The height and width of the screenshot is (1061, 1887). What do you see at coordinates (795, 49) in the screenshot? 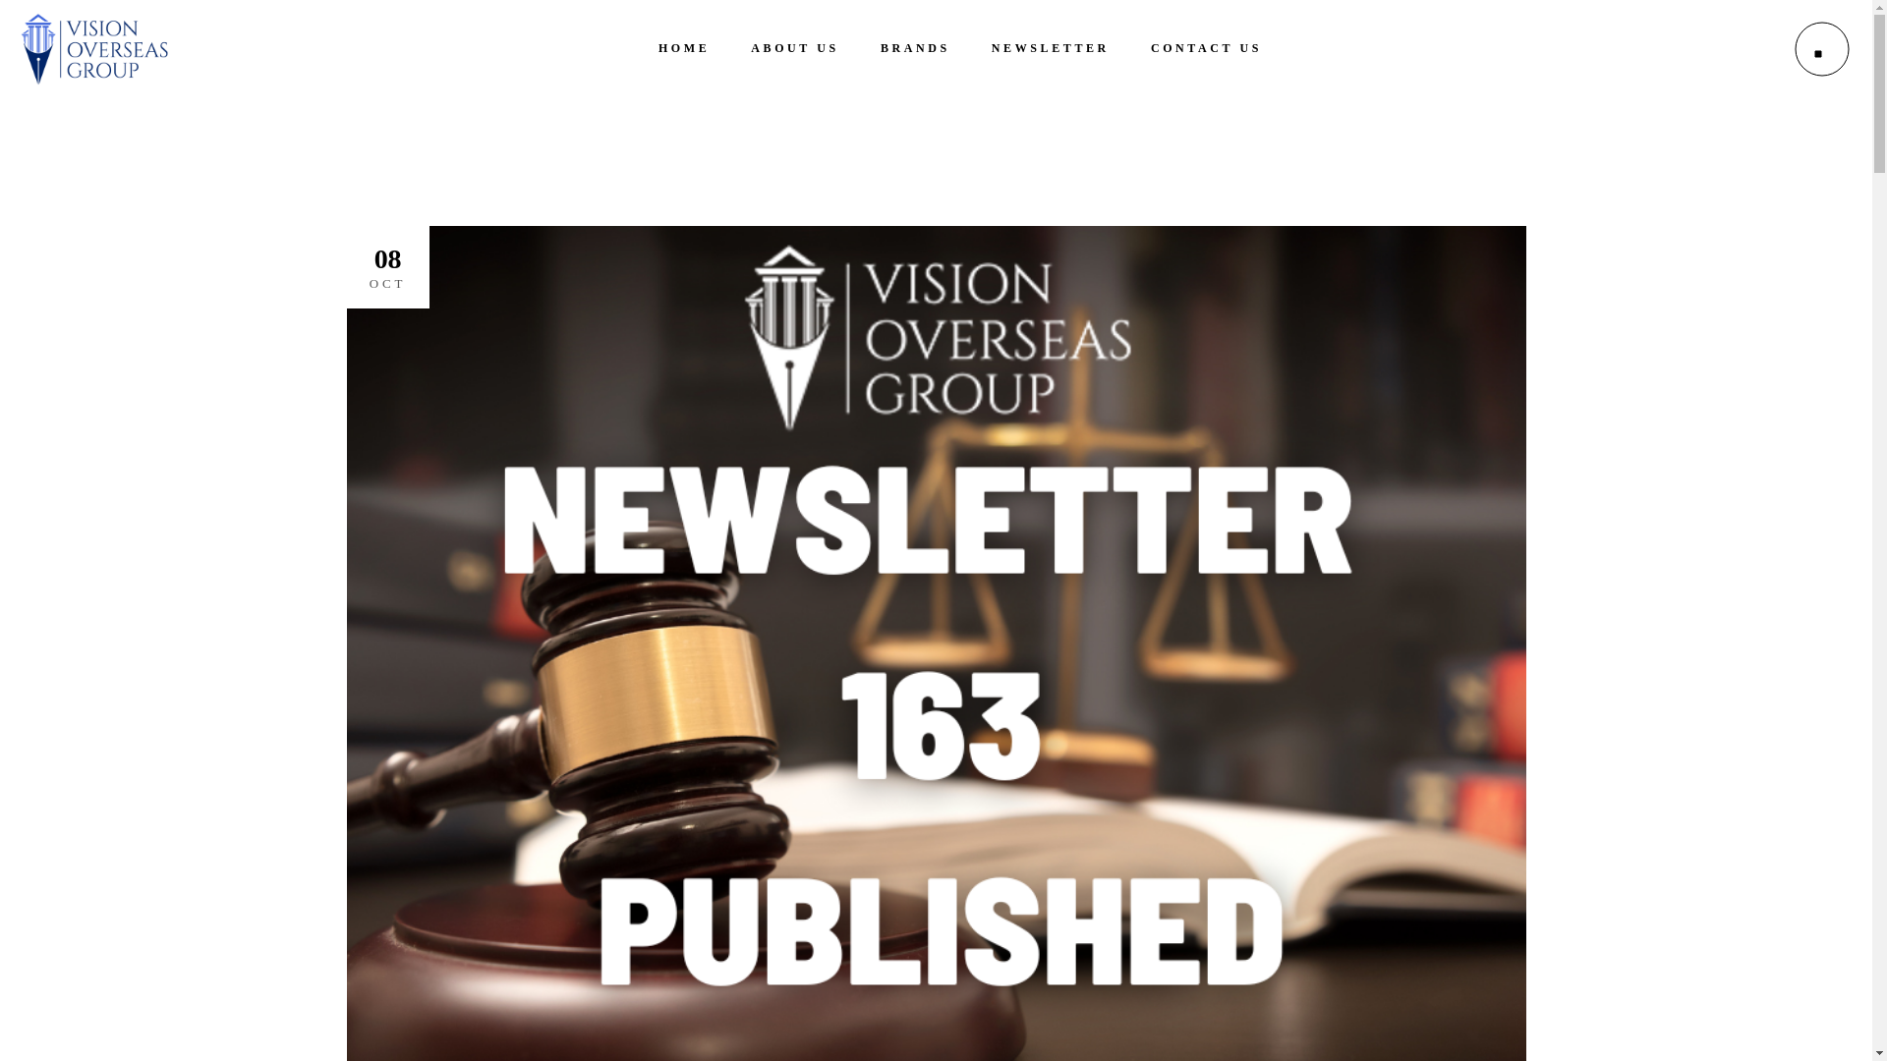
I see `ABOUT US` at bounding box center [795, 49].